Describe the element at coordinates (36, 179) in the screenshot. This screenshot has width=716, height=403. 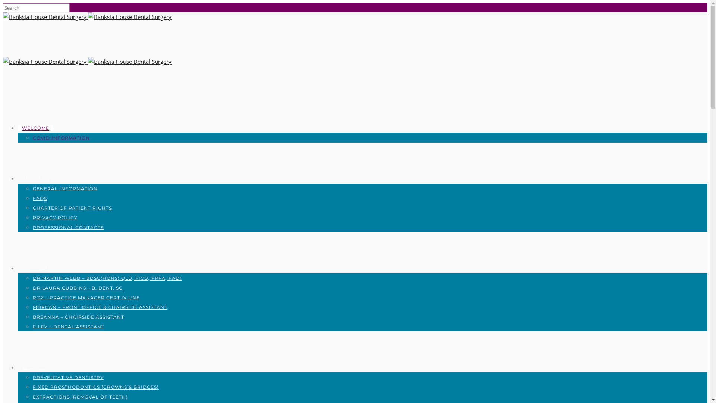
I see `ABOUT US` at that location.